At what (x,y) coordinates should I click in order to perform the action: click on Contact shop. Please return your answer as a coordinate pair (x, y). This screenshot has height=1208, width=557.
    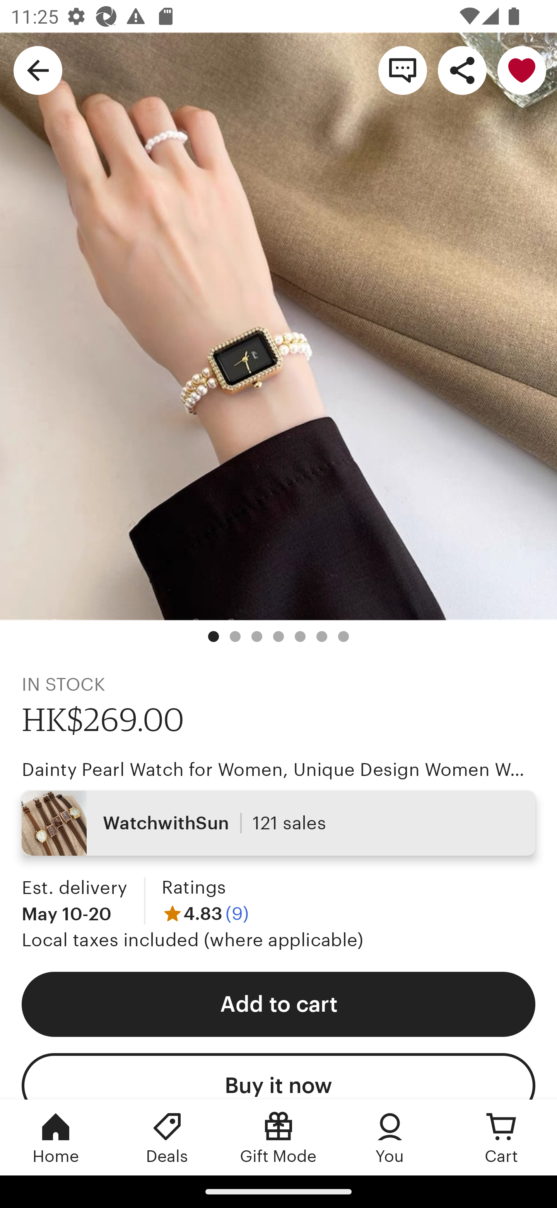
    Looking at the image, I should click on (402, 70).